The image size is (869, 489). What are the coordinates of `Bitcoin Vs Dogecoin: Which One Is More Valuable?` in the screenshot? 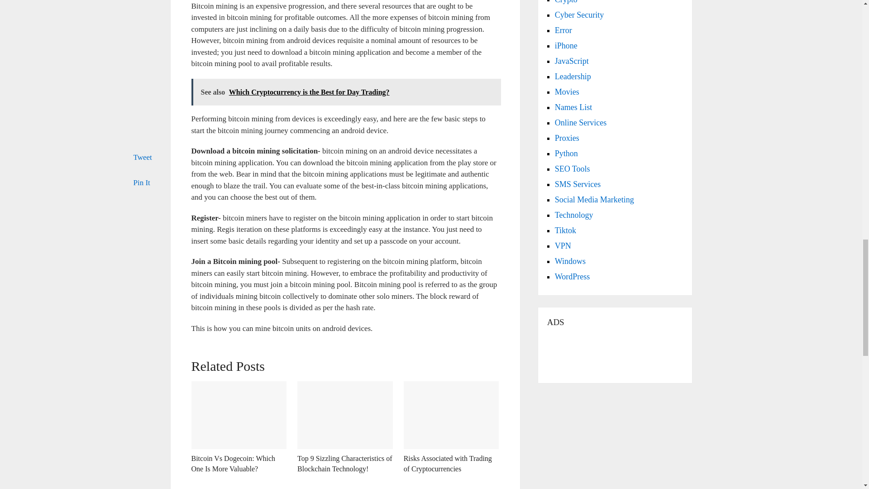 It's located at (239, 415).